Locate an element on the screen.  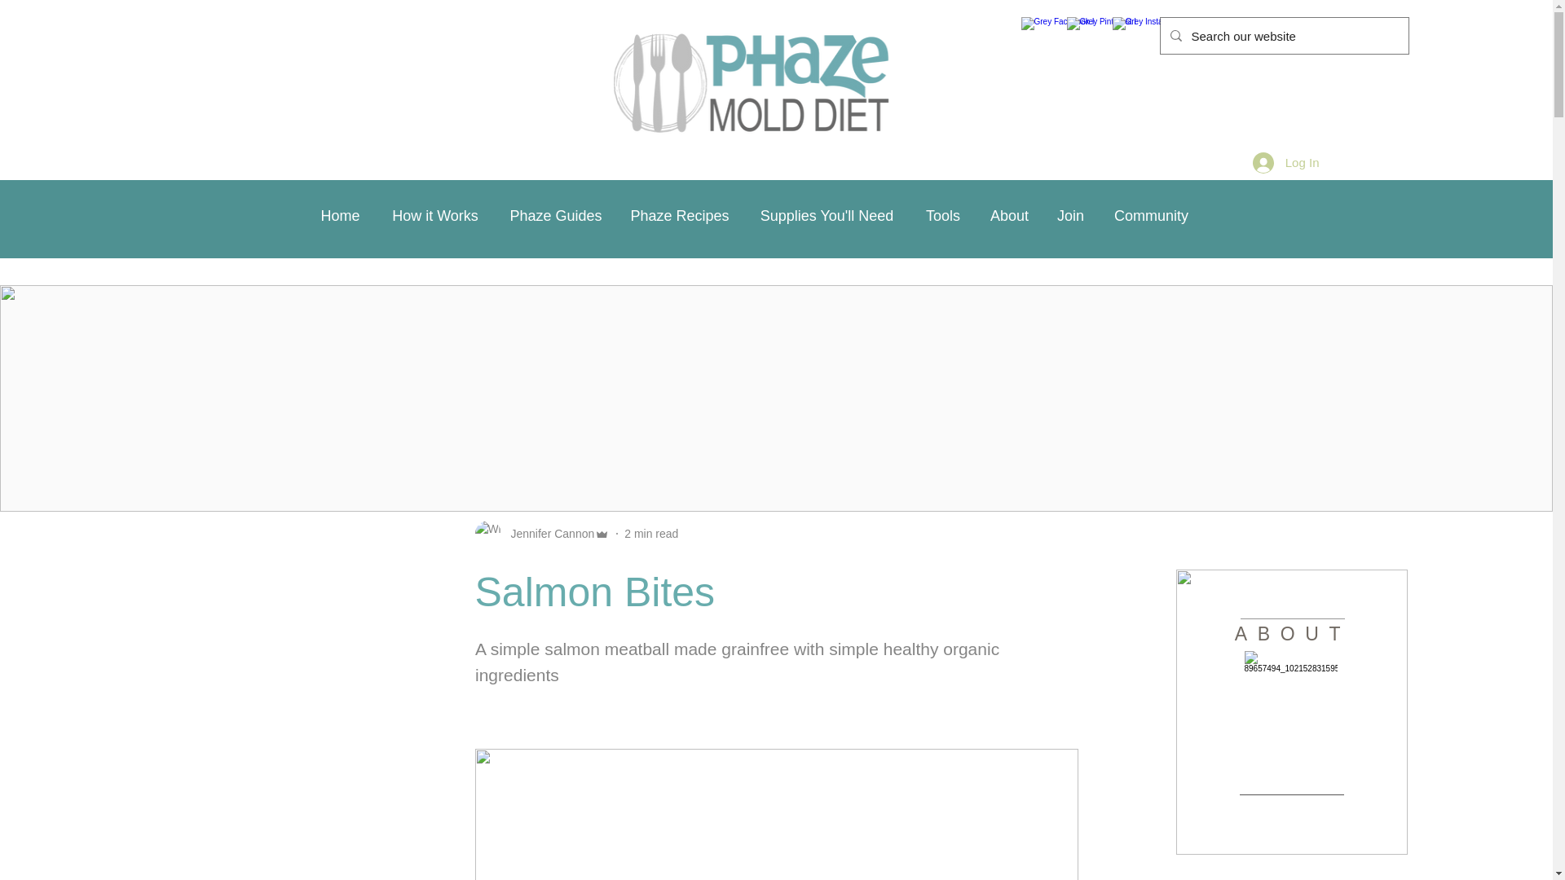
Jennifer Cannon is located at coordinates (548, 533).